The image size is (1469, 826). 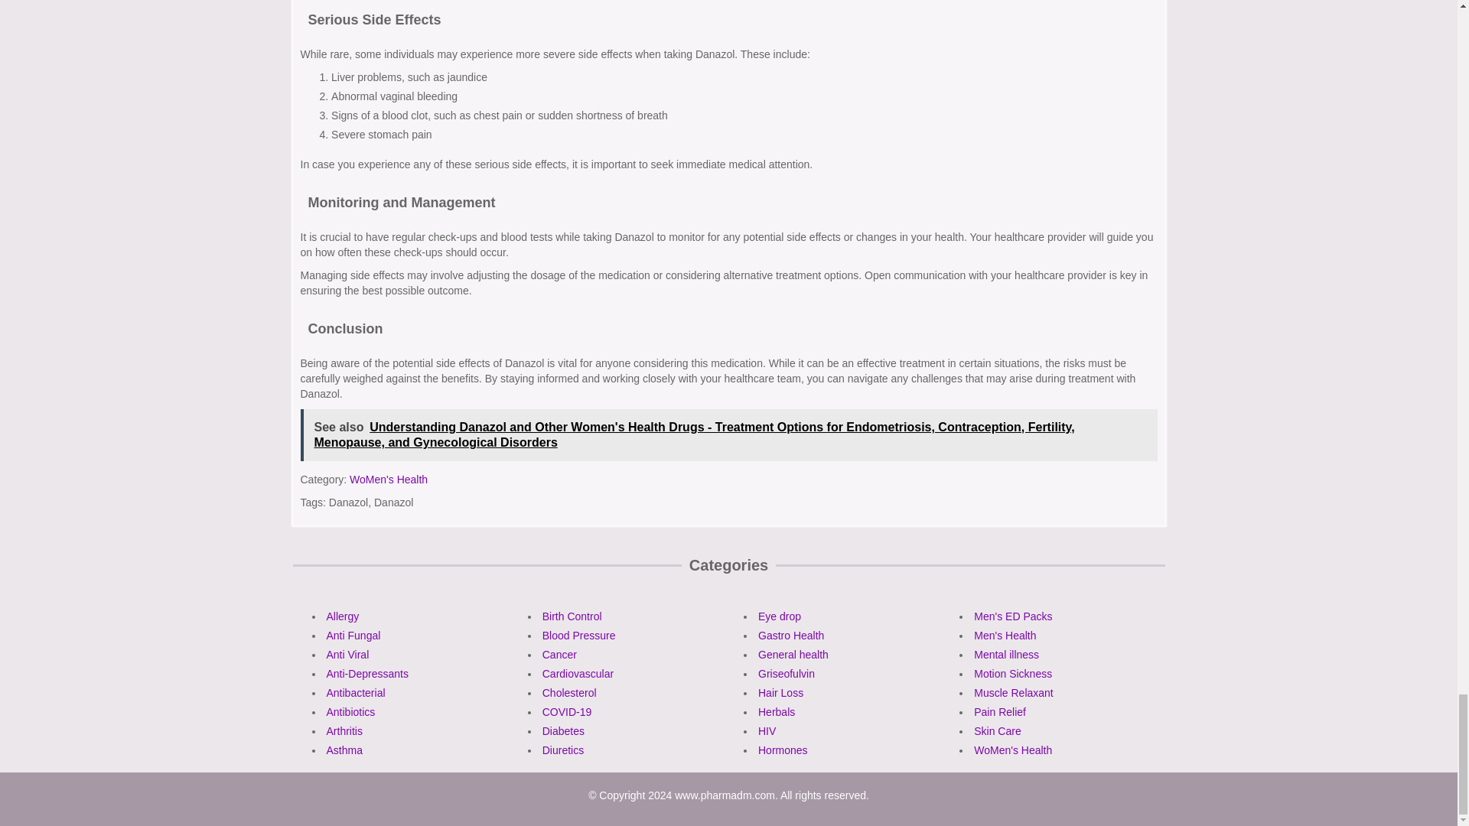 I want to click on Cancer, so click(x=559, y=655).